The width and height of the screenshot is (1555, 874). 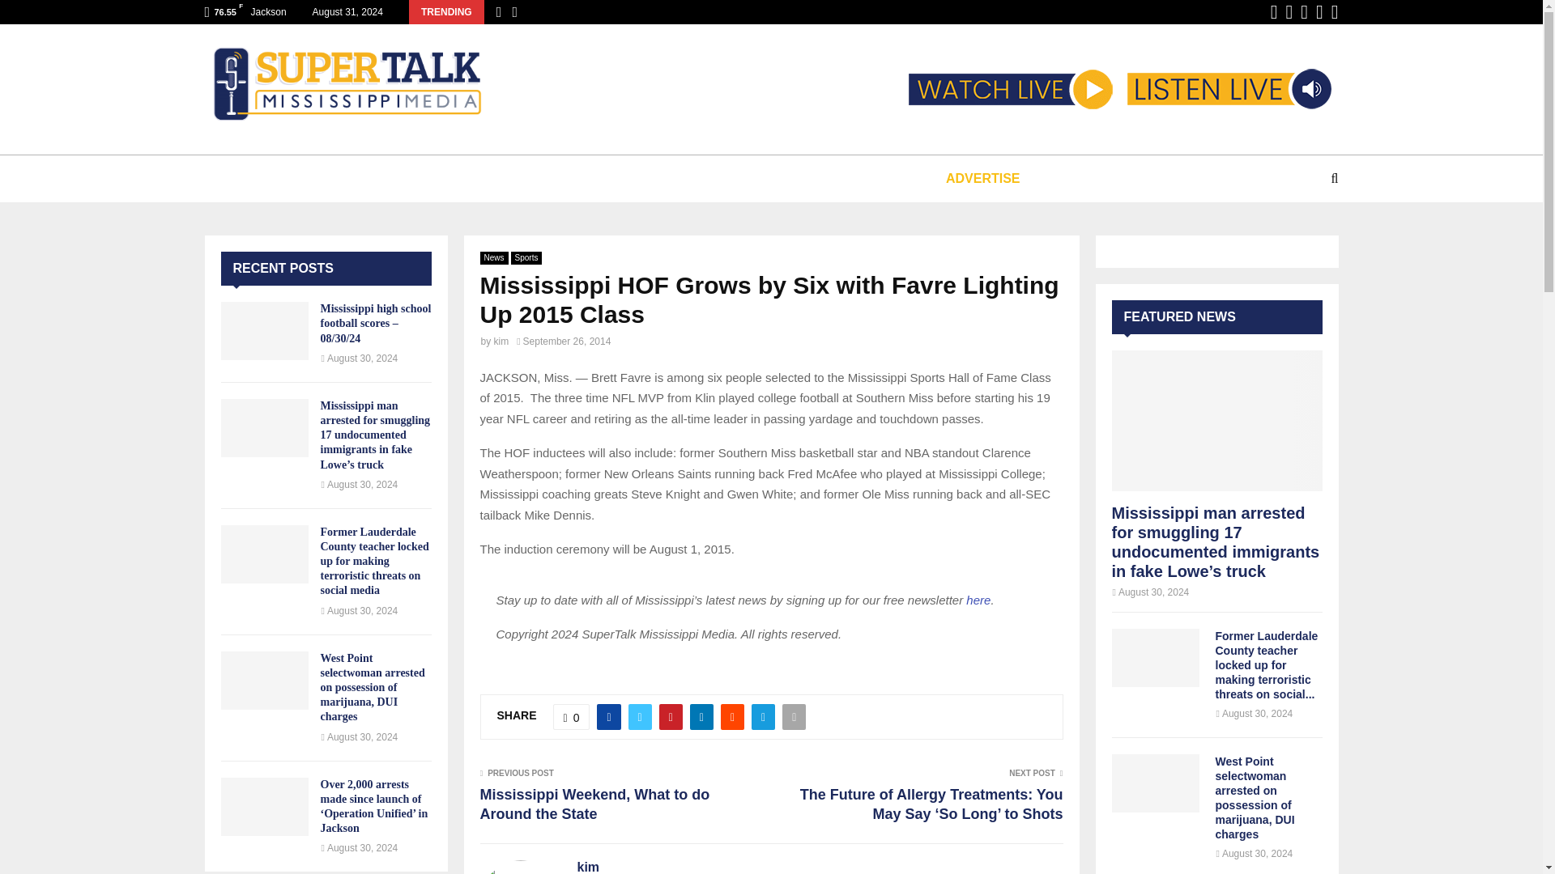 What do you see at coordinates (272, 178) in the screenshot?
I see `TUNE IN` at bounding box center [272, 178].